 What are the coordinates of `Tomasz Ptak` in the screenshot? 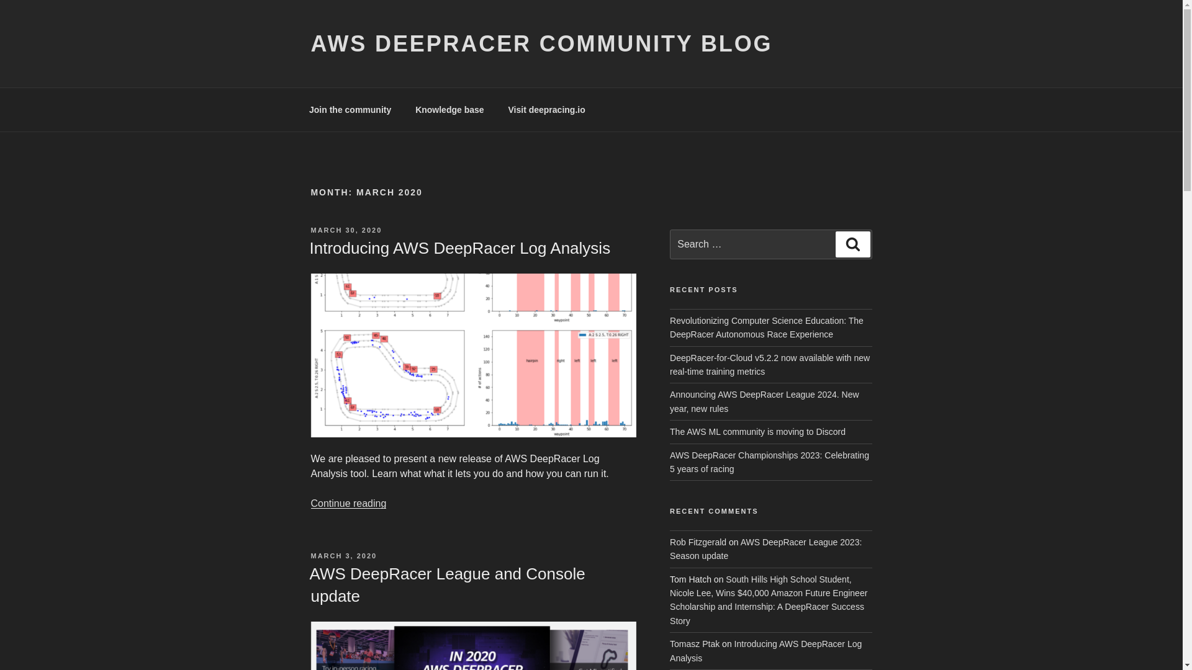 It's located at (695, 644).